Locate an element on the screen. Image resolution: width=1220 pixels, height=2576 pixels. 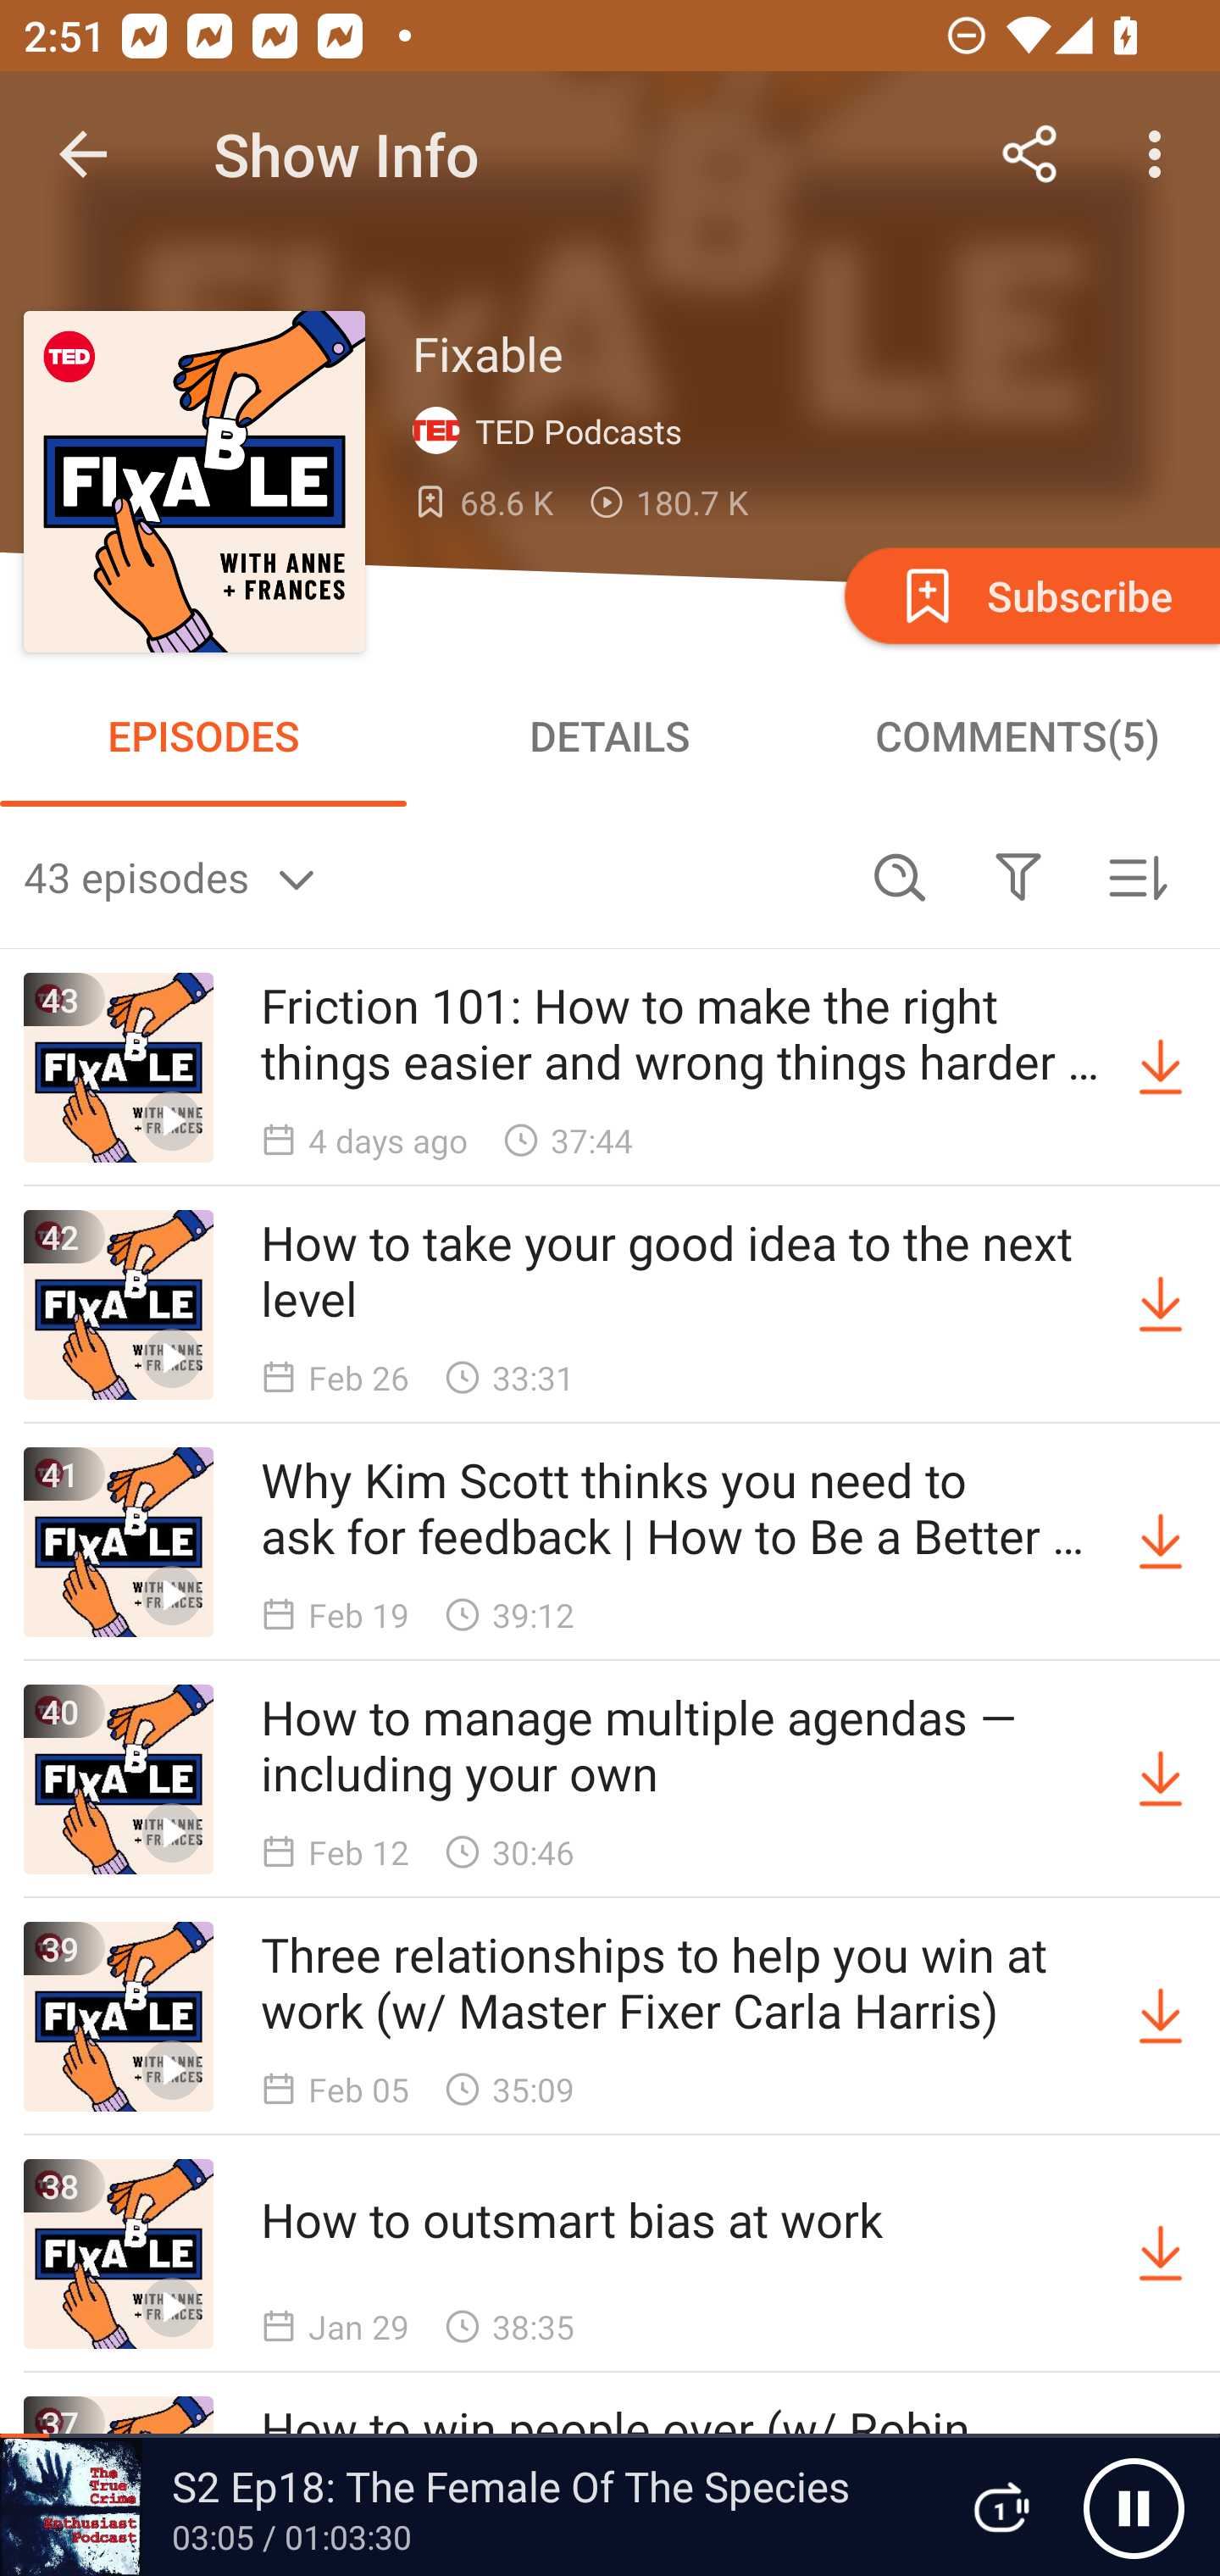
Download is located at coordinates (1161, 1542).